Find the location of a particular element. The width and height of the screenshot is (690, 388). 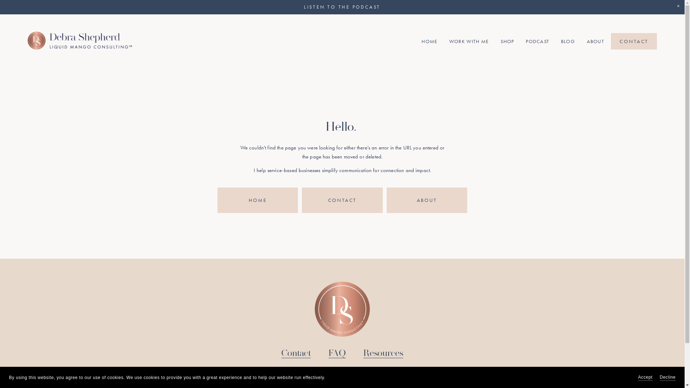

WORK WITH ME is located at coordinates (469, 42).